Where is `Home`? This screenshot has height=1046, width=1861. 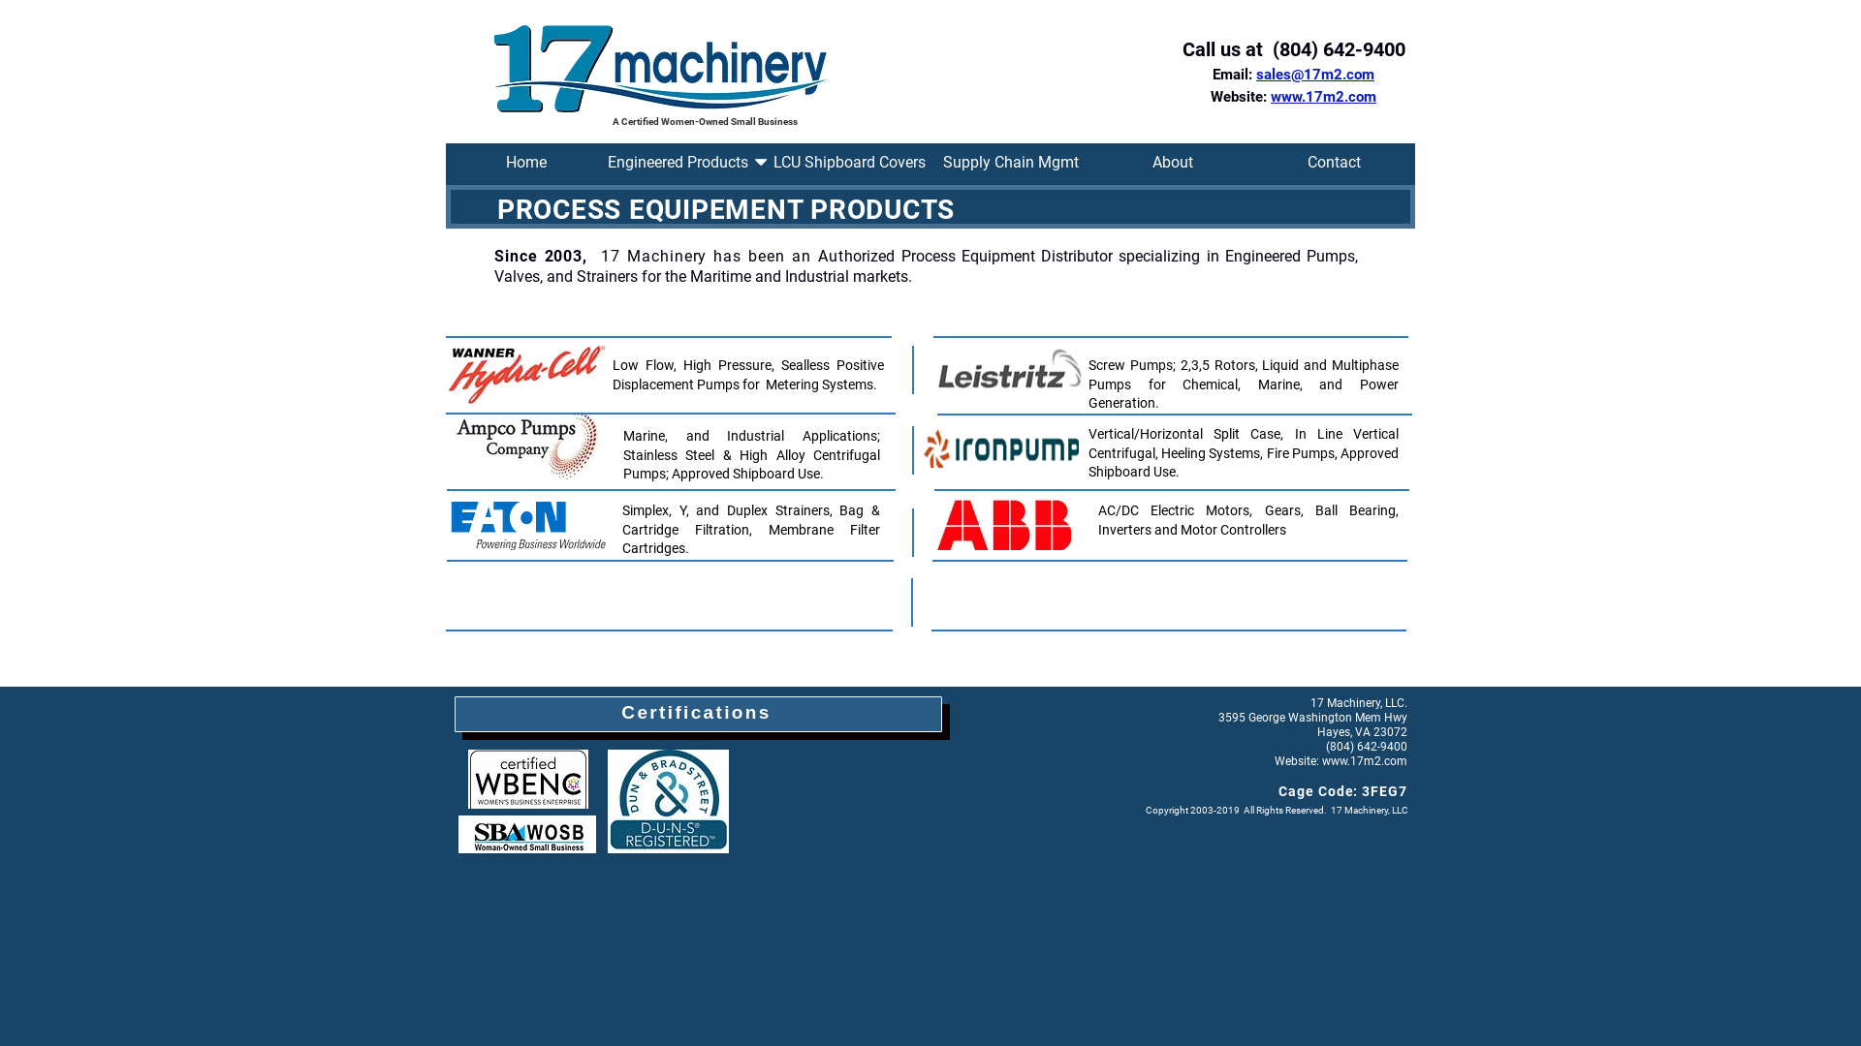 Home is located at coordinates (527, 165).